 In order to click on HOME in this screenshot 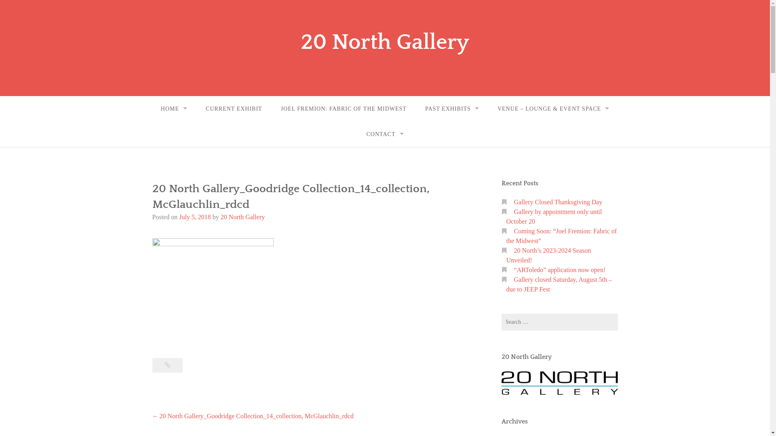, I will do `click(174, 109)`.